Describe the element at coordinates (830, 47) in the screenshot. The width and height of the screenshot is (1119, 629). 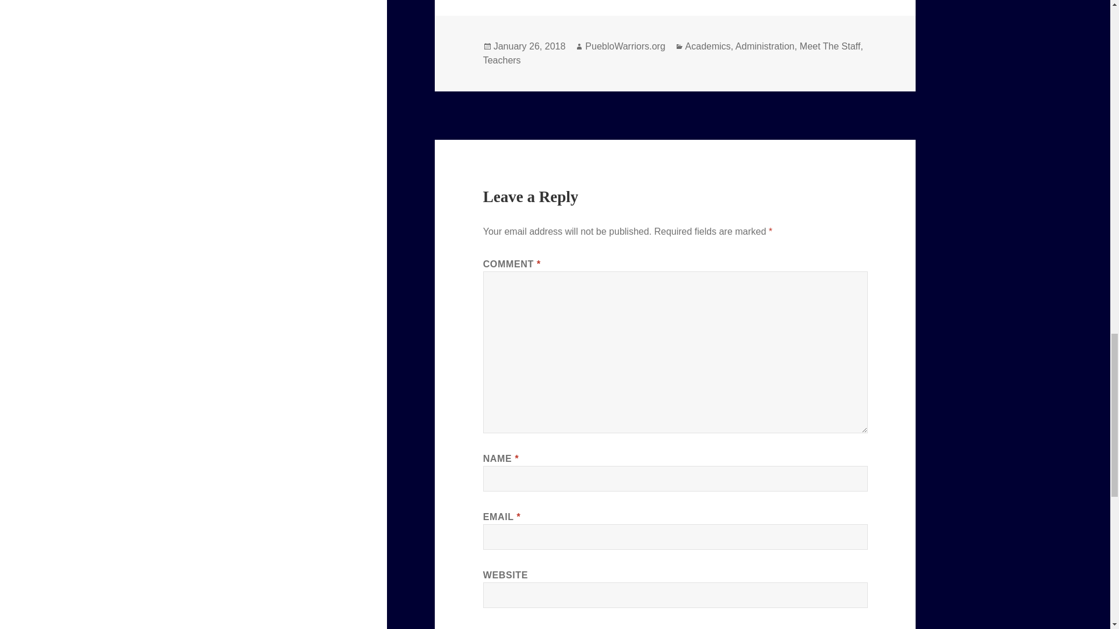
I see `Meet The Staff` at that location.